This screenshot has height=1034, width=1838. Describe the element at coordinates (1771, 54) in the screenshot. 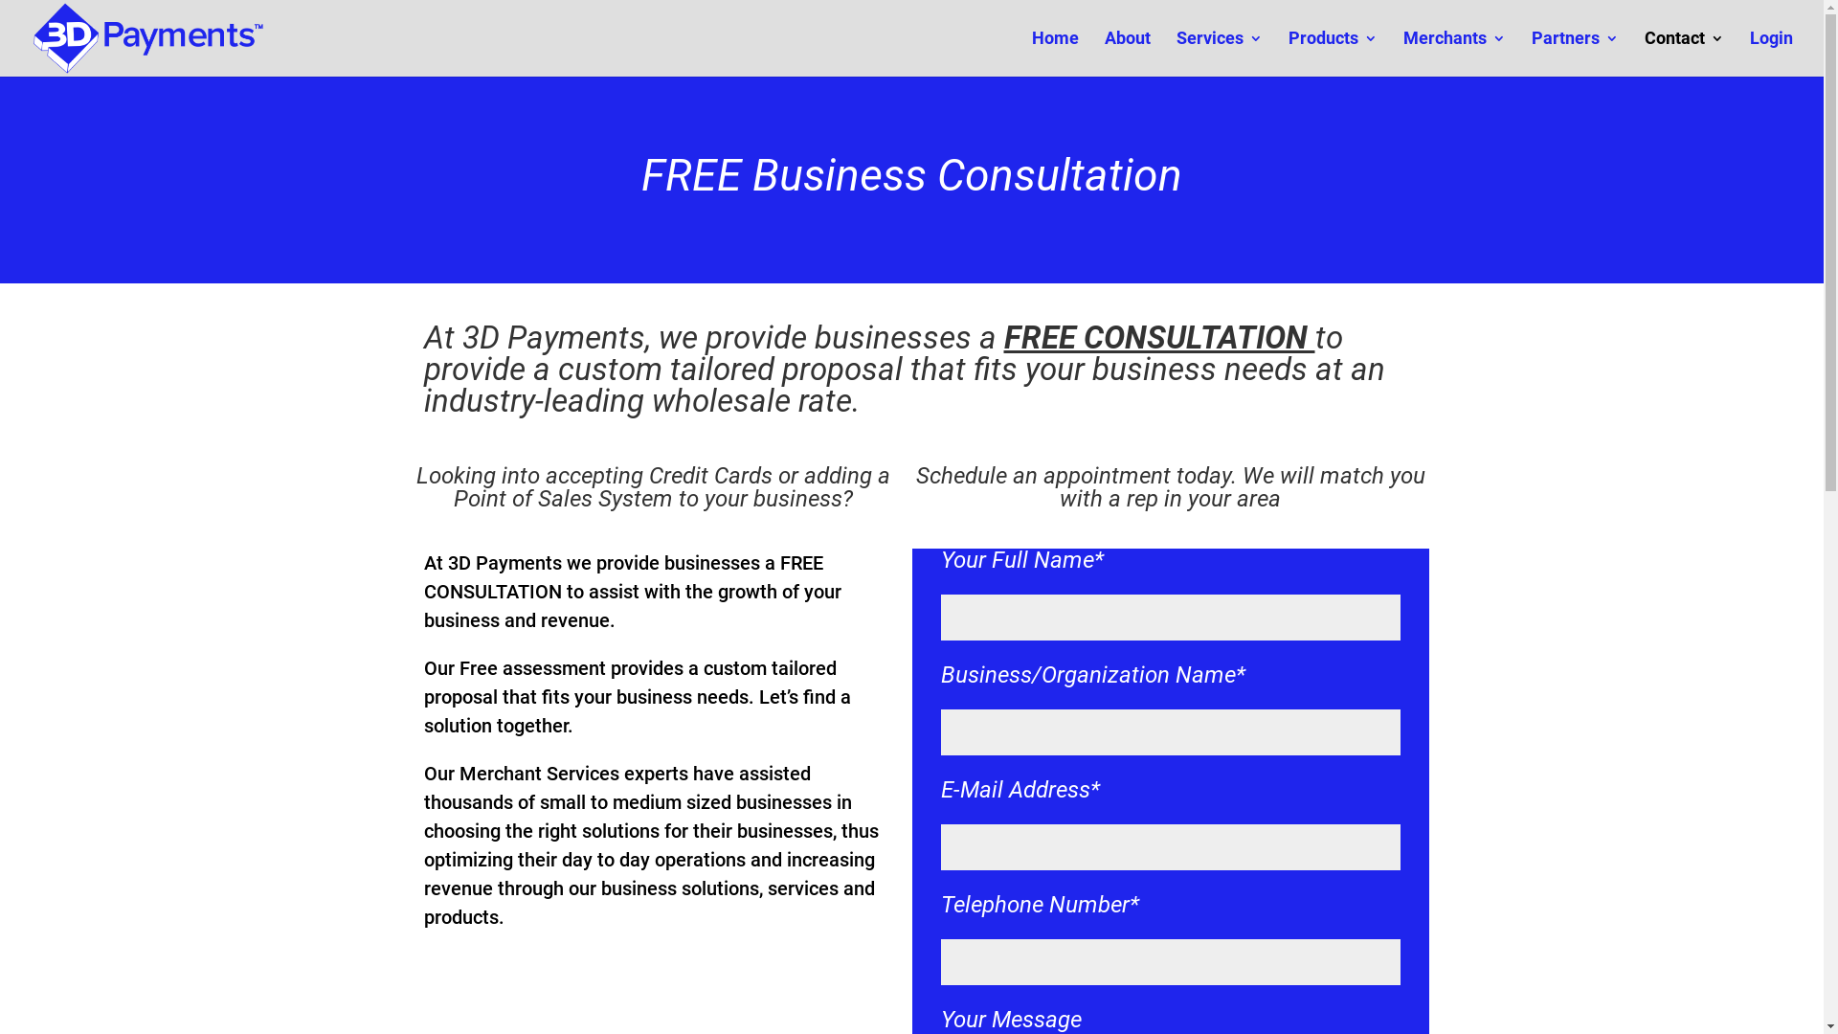

I see `Login` at that location.